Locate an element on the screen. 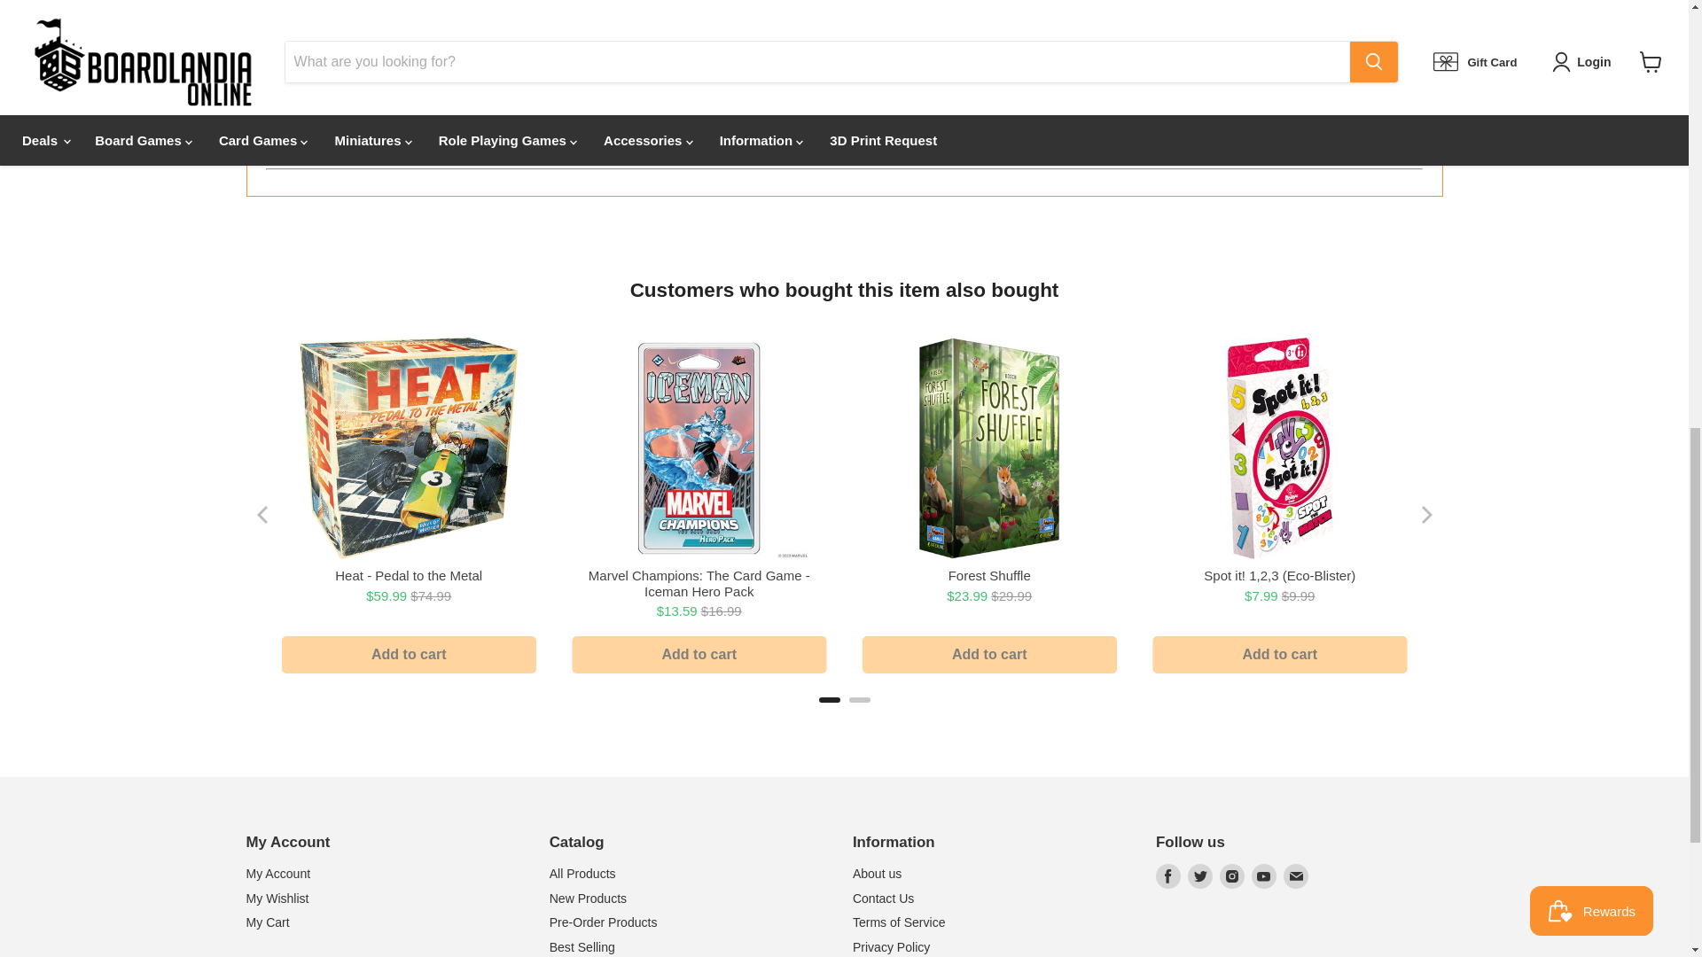 This screenshot has width=1702, height=957. Instagram is located at coordinates (1232, 876).